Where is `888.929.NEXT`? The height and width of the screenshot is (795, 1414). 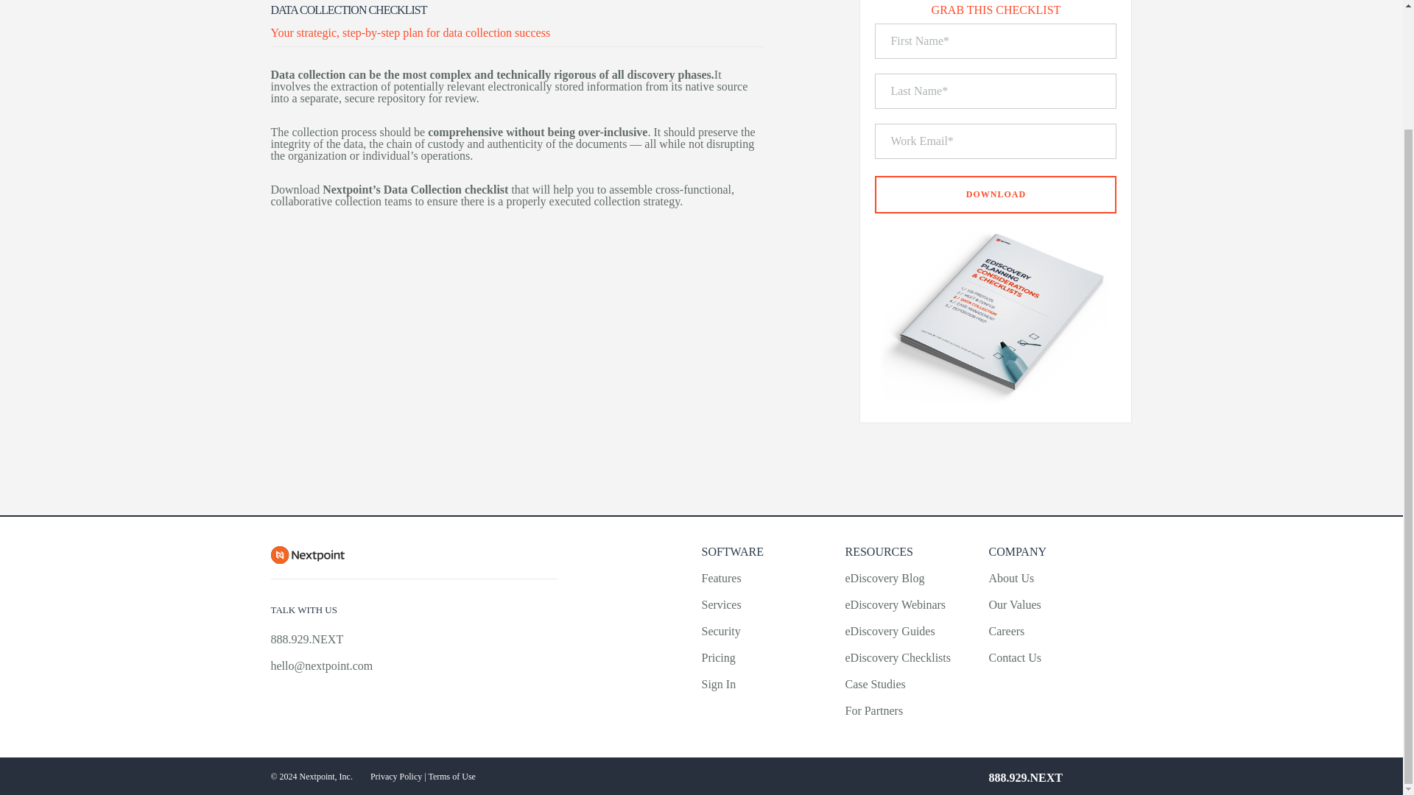 888.929.NEXT is located at coordinates (307, 639).